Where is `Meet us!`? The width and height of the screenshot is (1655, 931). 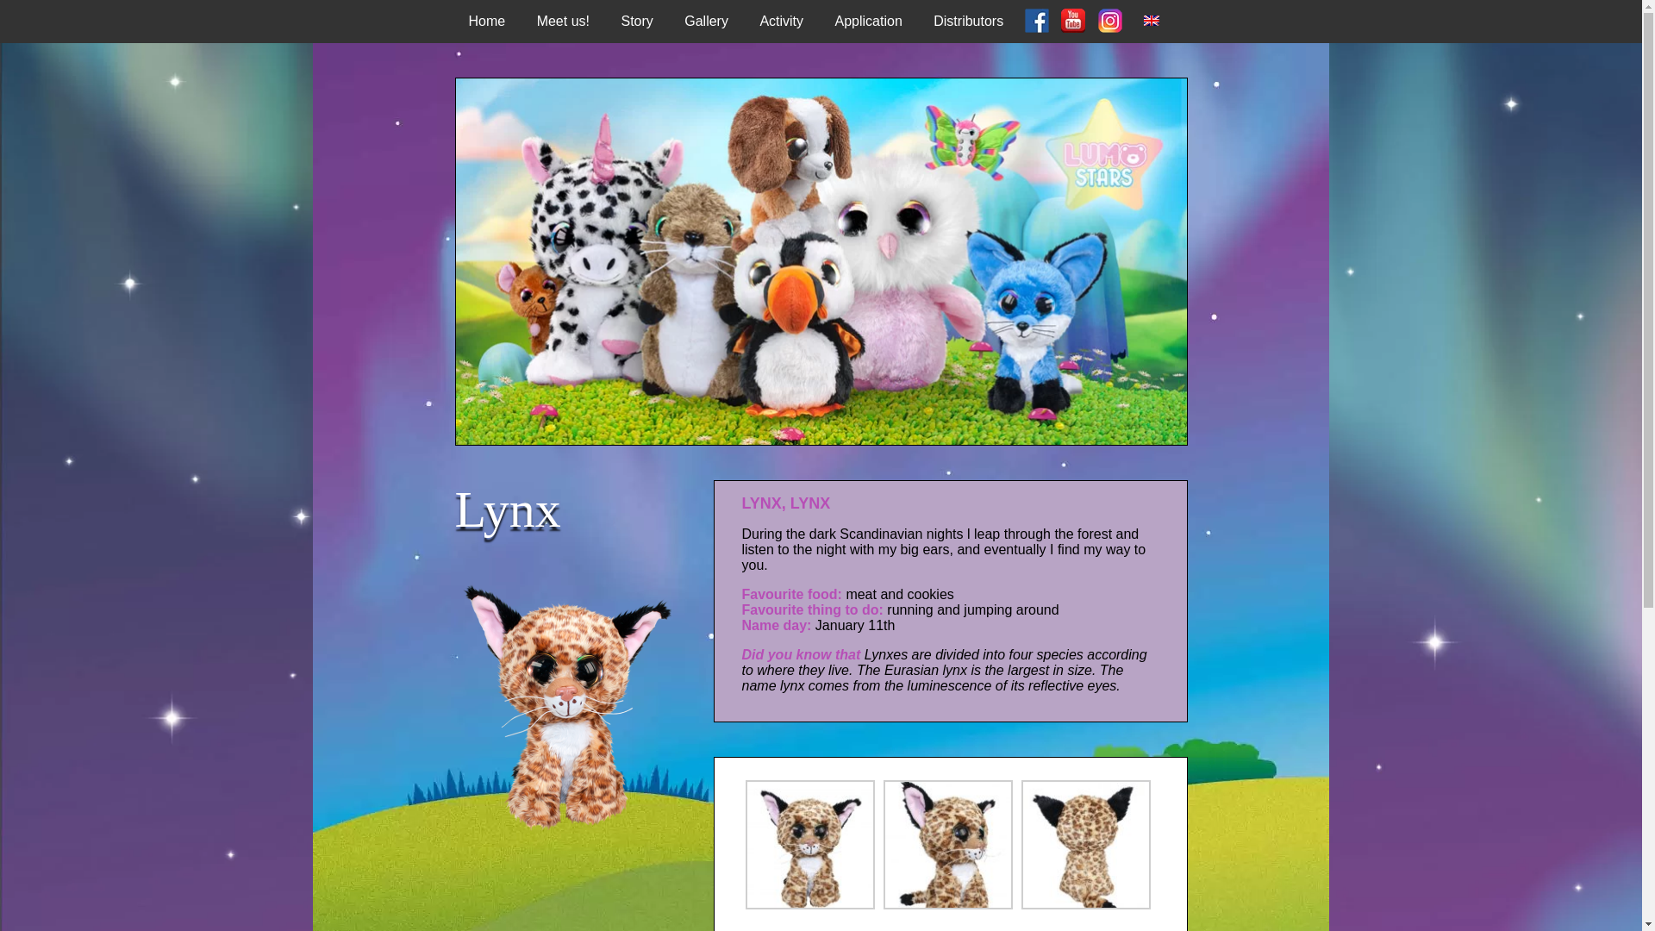 Meet us! is located at coordinates (563, 21).